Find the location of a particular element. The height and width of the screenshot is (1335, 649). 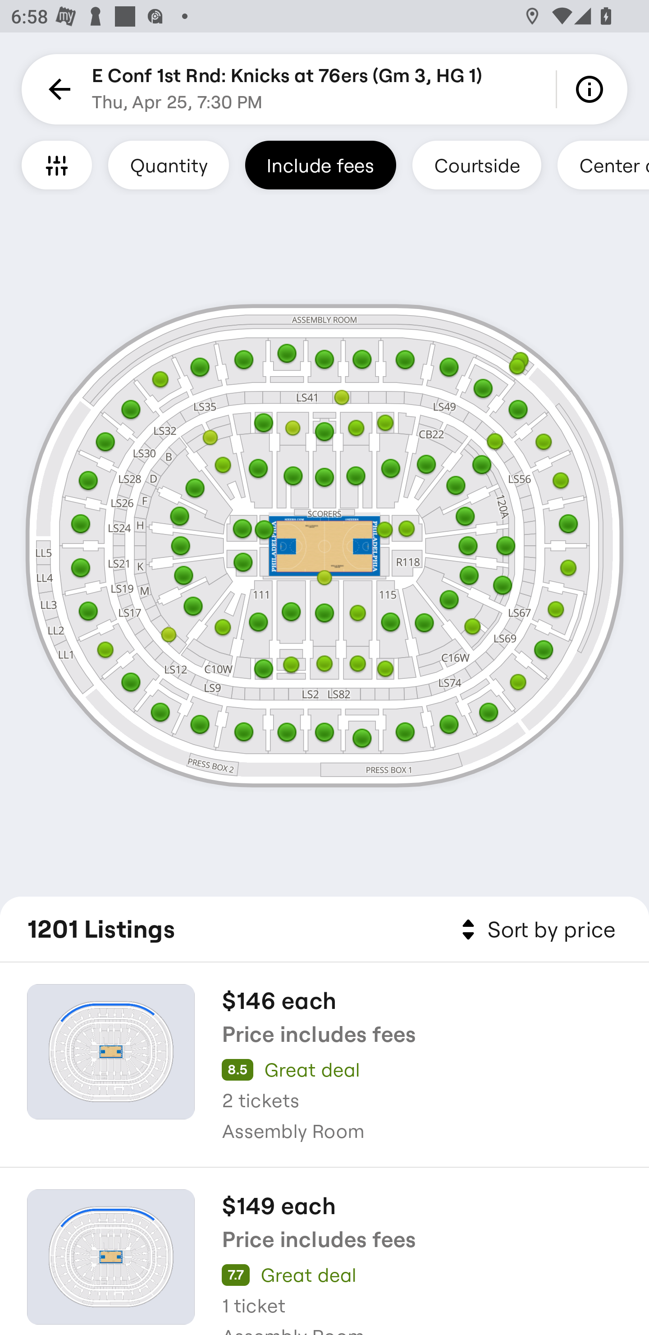

Courtside is located at coordinates (476, 165).